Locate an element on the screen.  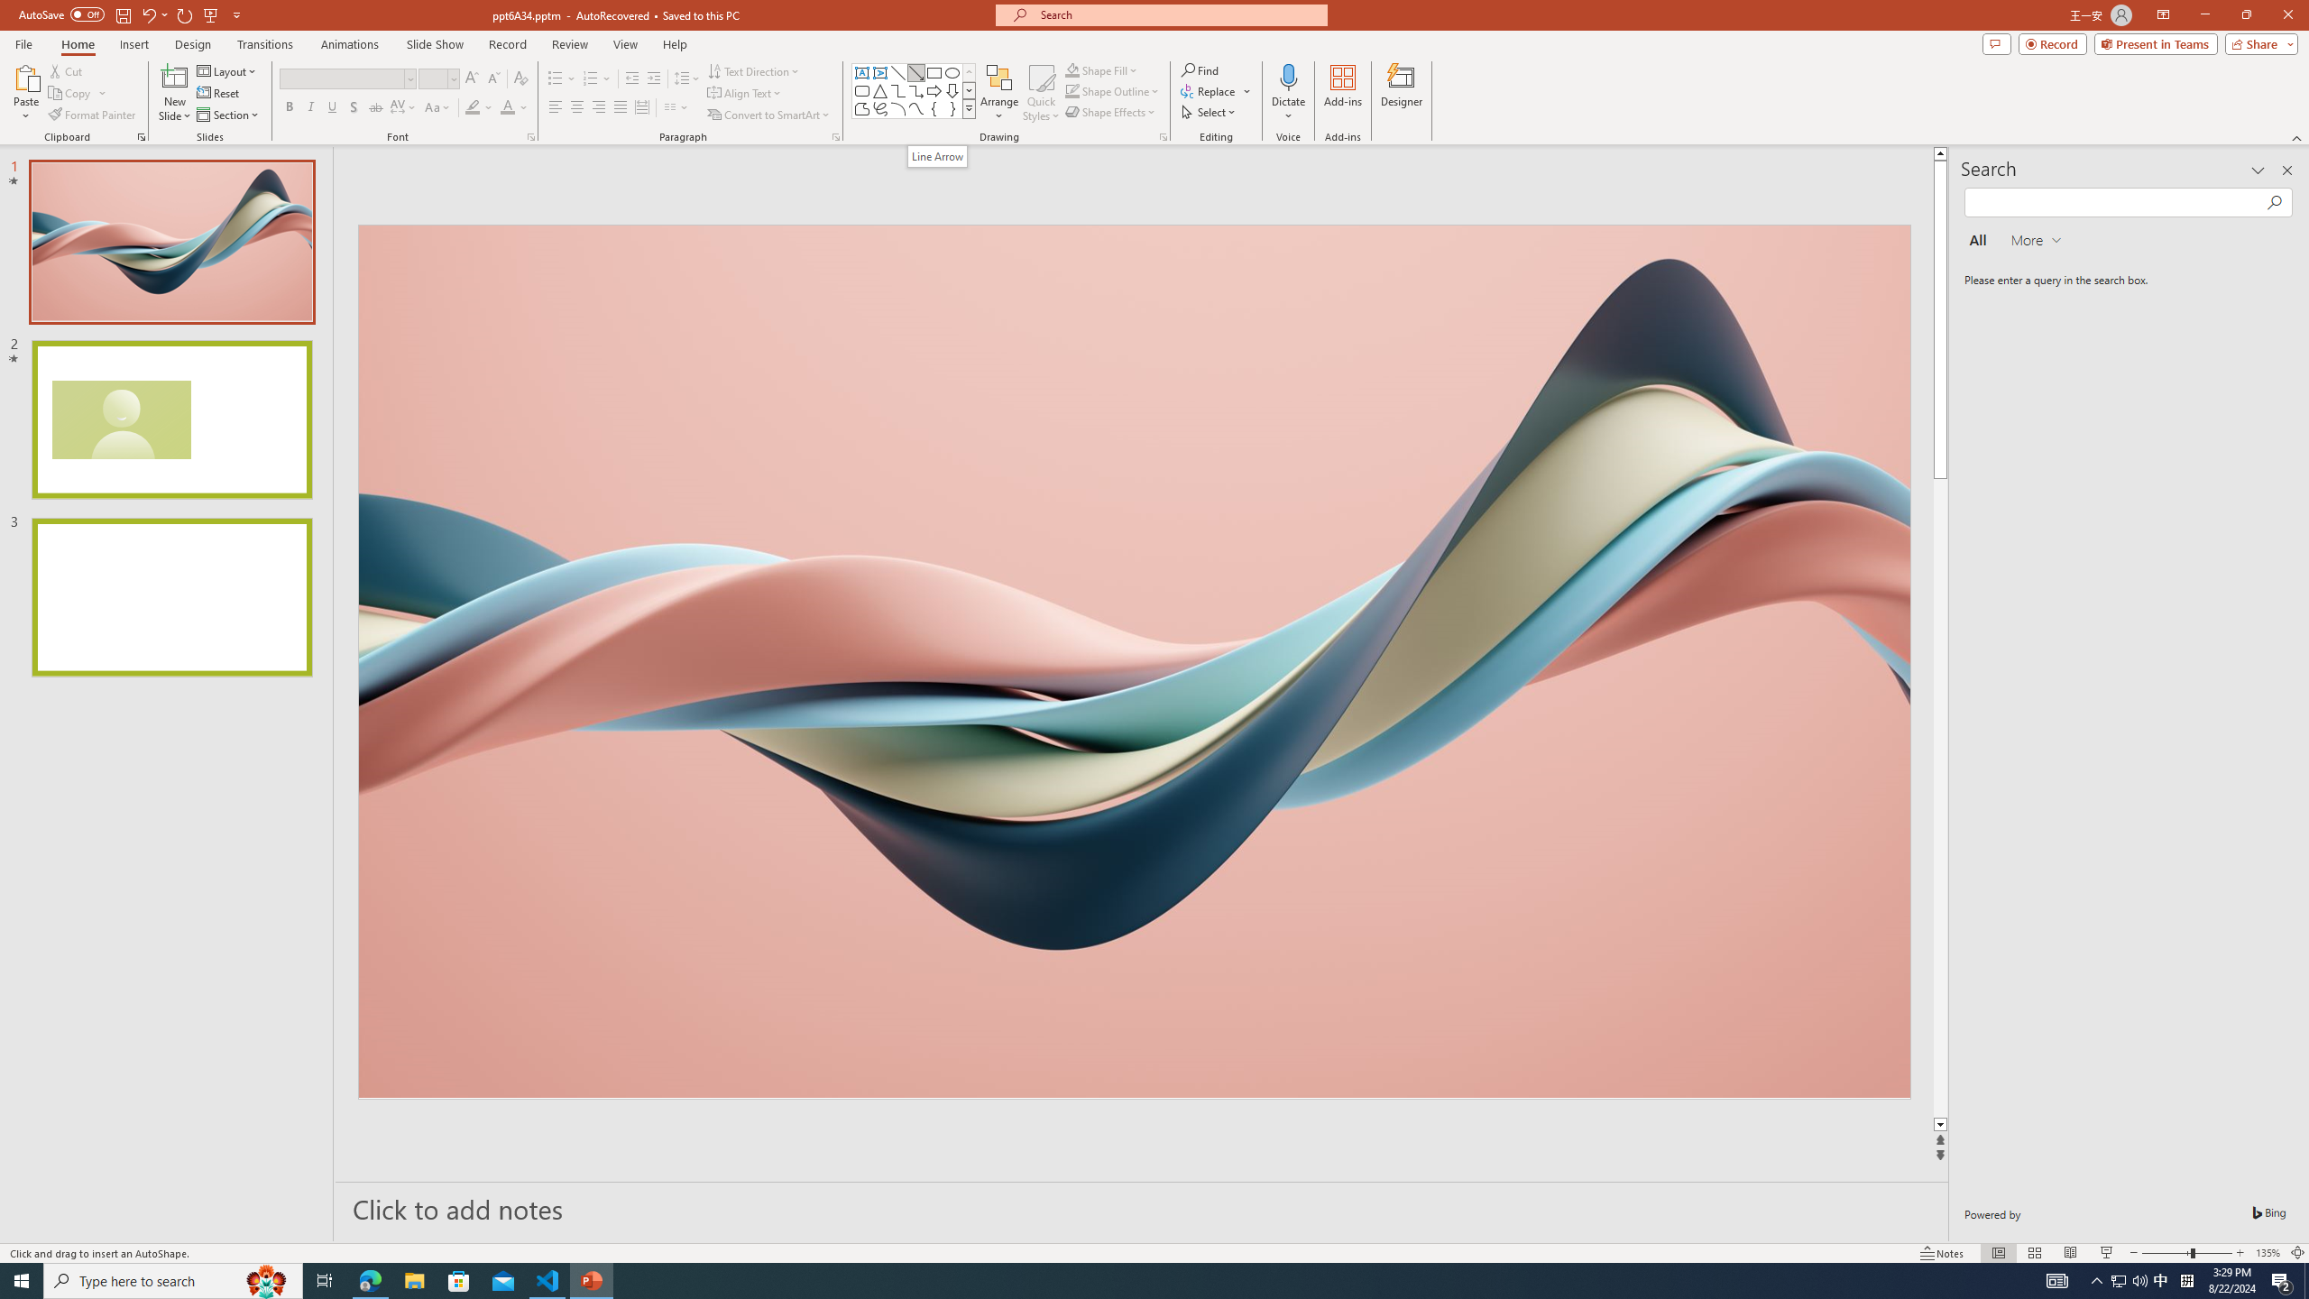
Decrease Font Size is located at coordinates (492, 79).